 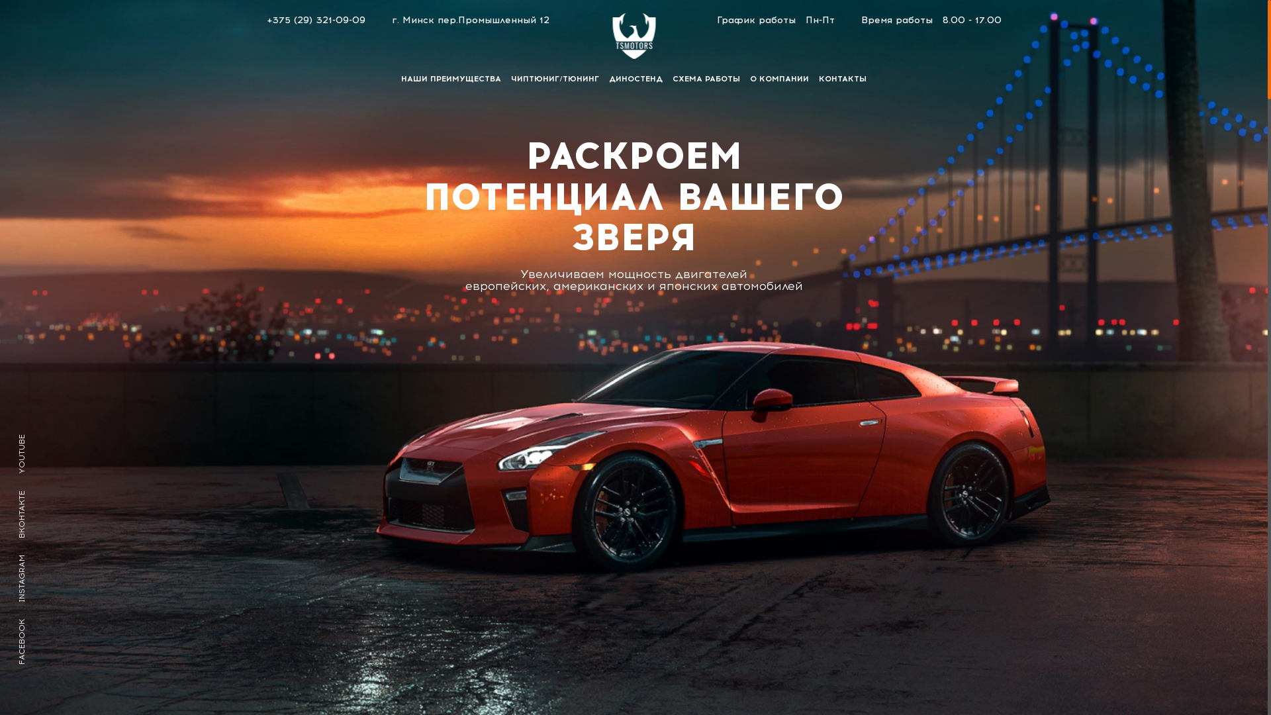 What do you see at coordinates (22, 642) in the screenshot?
I see `FACEBOOK` at bounding box center [22, 642].